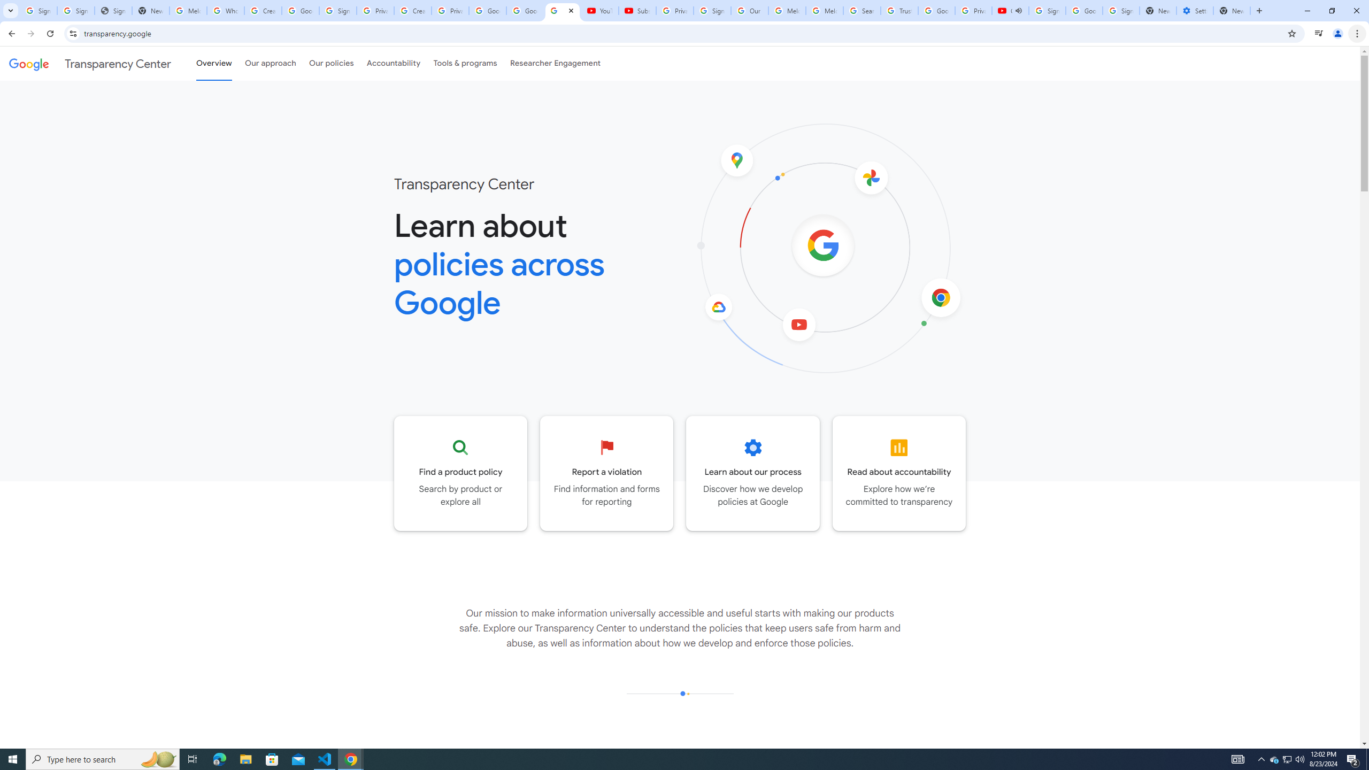 The height and width of the screenshot is (770, 1369). Describe the element at coordinates (465, 63) in the screenshot. I see `Tools & programs` at that location.